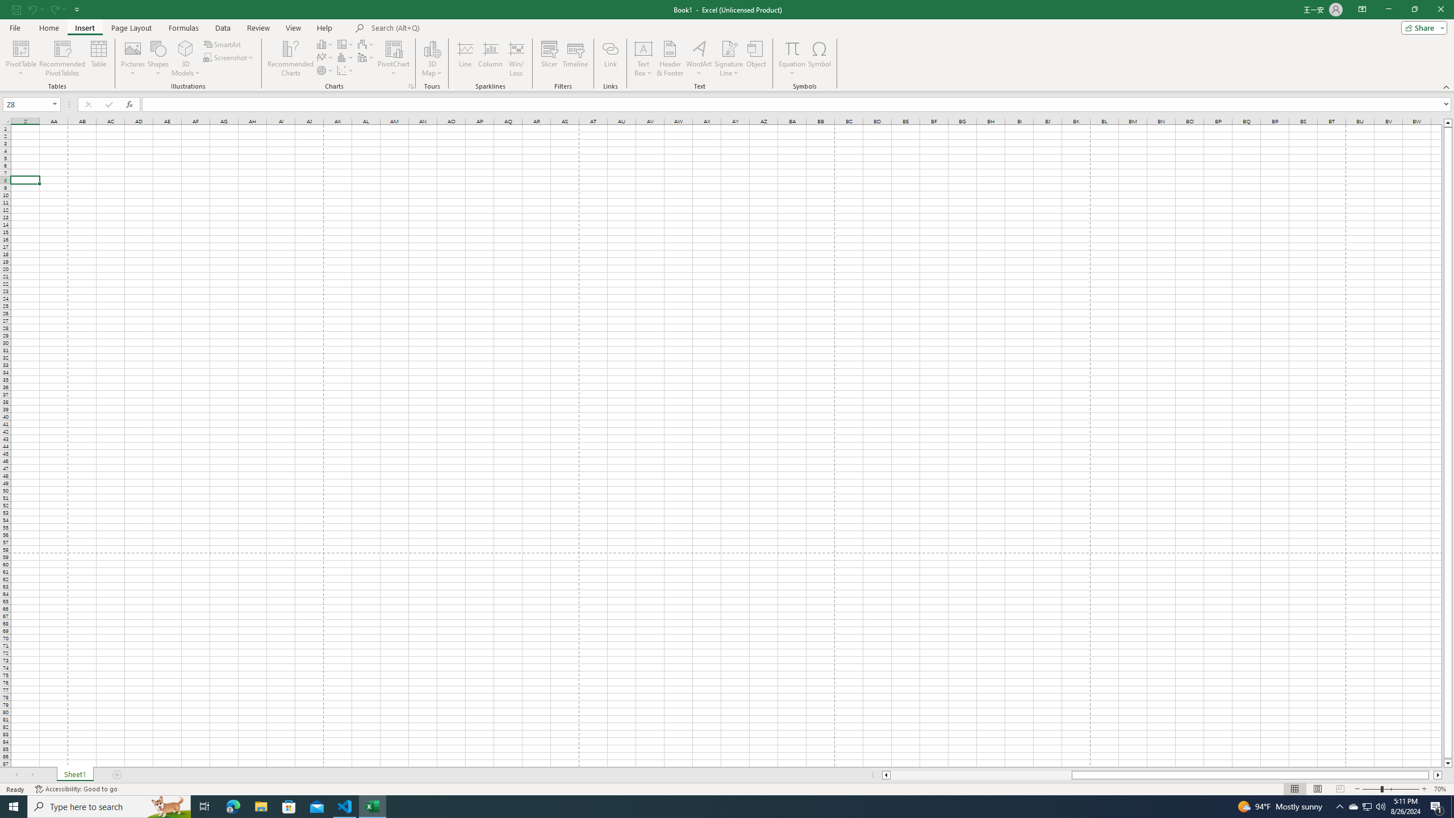  What do you see at coordinates (491, 59) in the screenshot?
I see `Column` at bounding box center [491, 59].